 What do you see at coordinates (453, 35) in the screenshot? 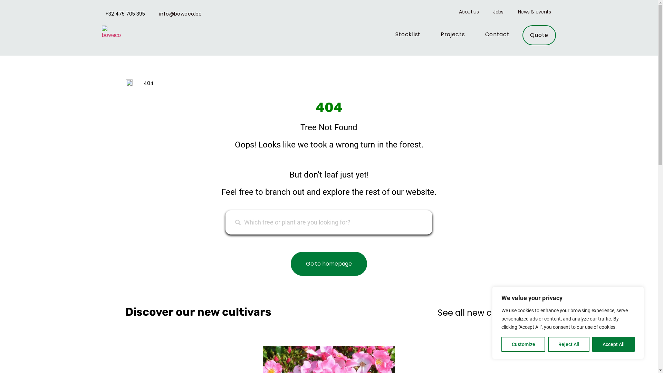
I see `Projects` at bounding box center [453, 35].